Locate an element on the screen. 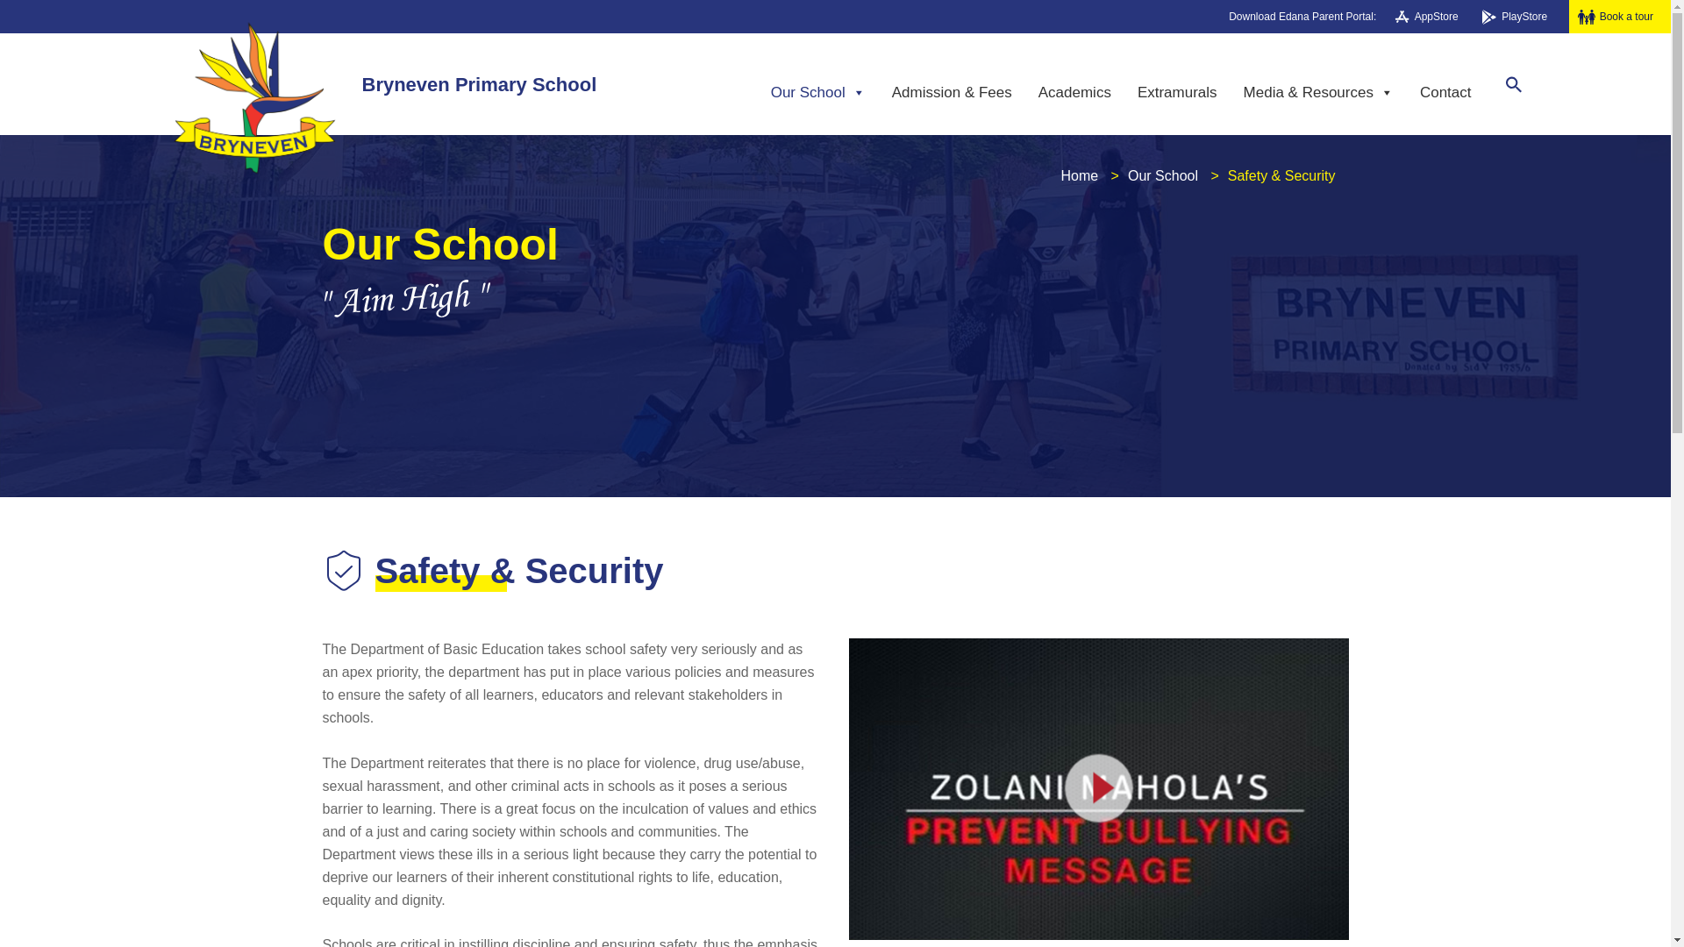 Image resolution: width=1684 pixels, height=947 pixels. Bryneven Primary School is located at coordinates (479, 84).